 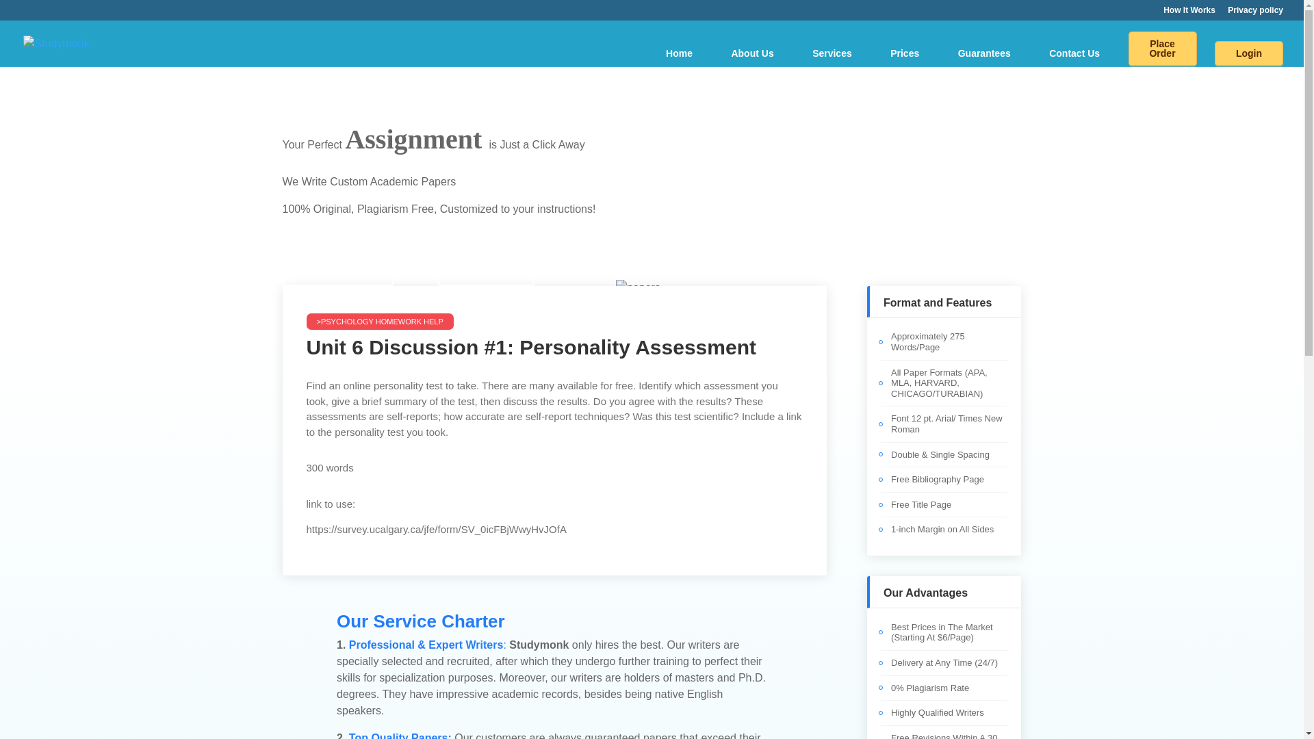 I want to click on About Us, so click(x=751, y=53).